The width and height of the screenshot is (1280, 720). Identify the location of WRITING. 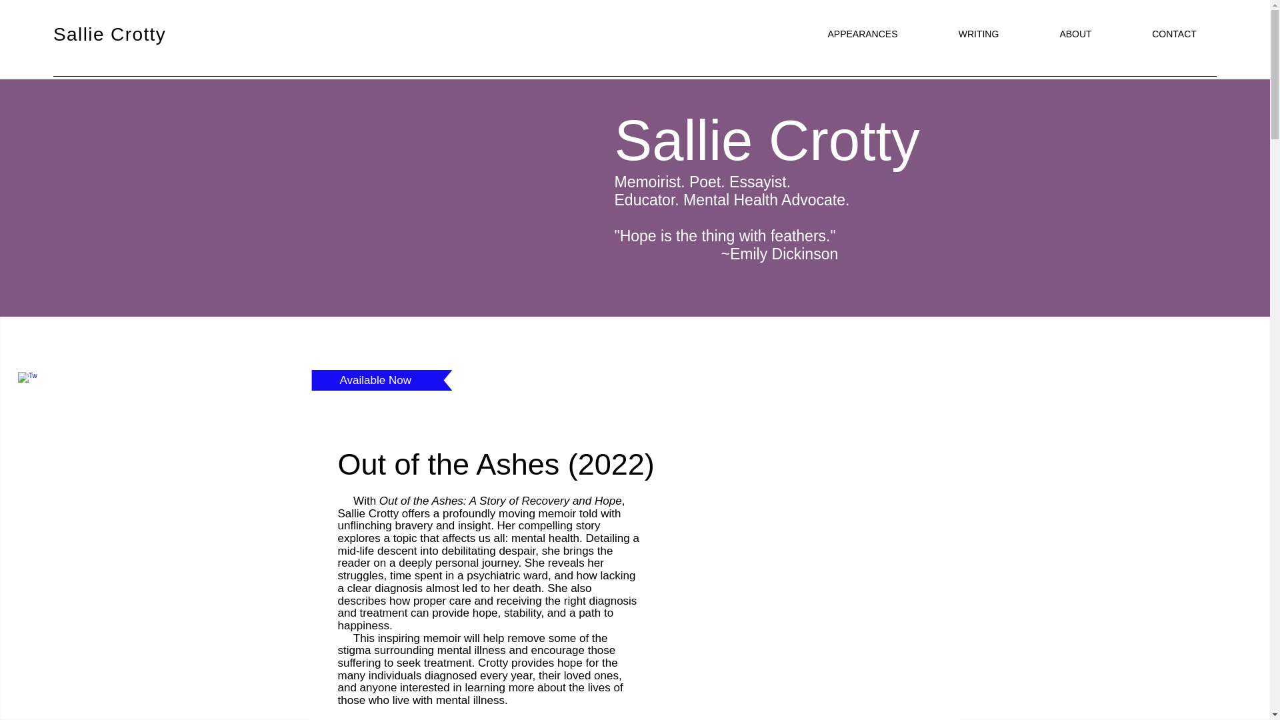
(979, 33).